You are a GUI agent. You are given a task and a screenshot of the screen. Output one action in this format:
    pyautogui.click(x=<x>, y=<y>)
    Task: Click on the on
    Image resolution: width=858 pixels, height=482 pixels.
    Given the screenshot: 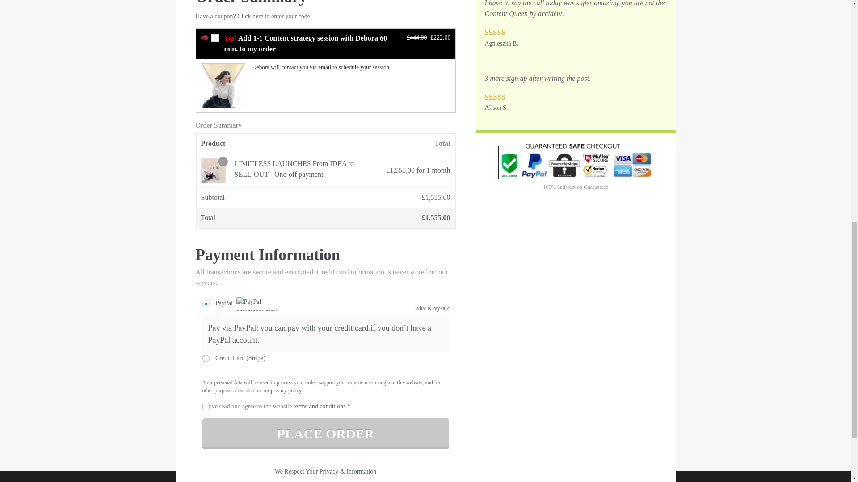 What is the action you would take?
    pyautogui.click(x=214, y=37)
    